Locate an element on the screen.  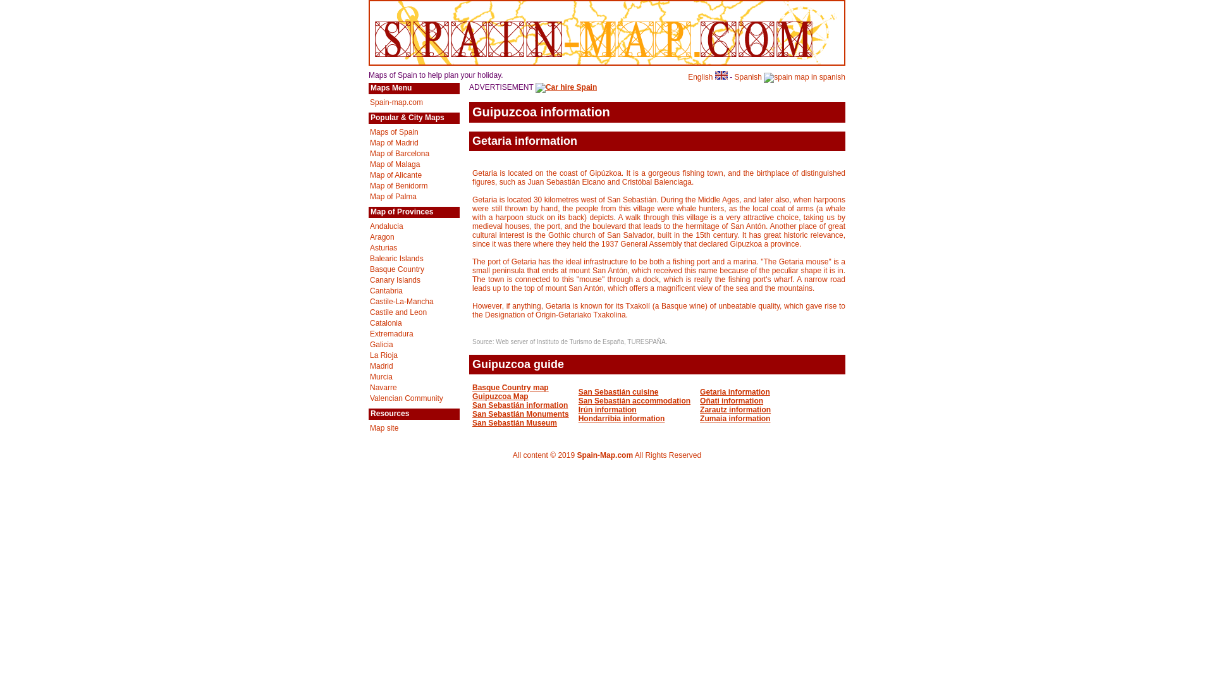
Extremadura is located at coordinates (392, 333).